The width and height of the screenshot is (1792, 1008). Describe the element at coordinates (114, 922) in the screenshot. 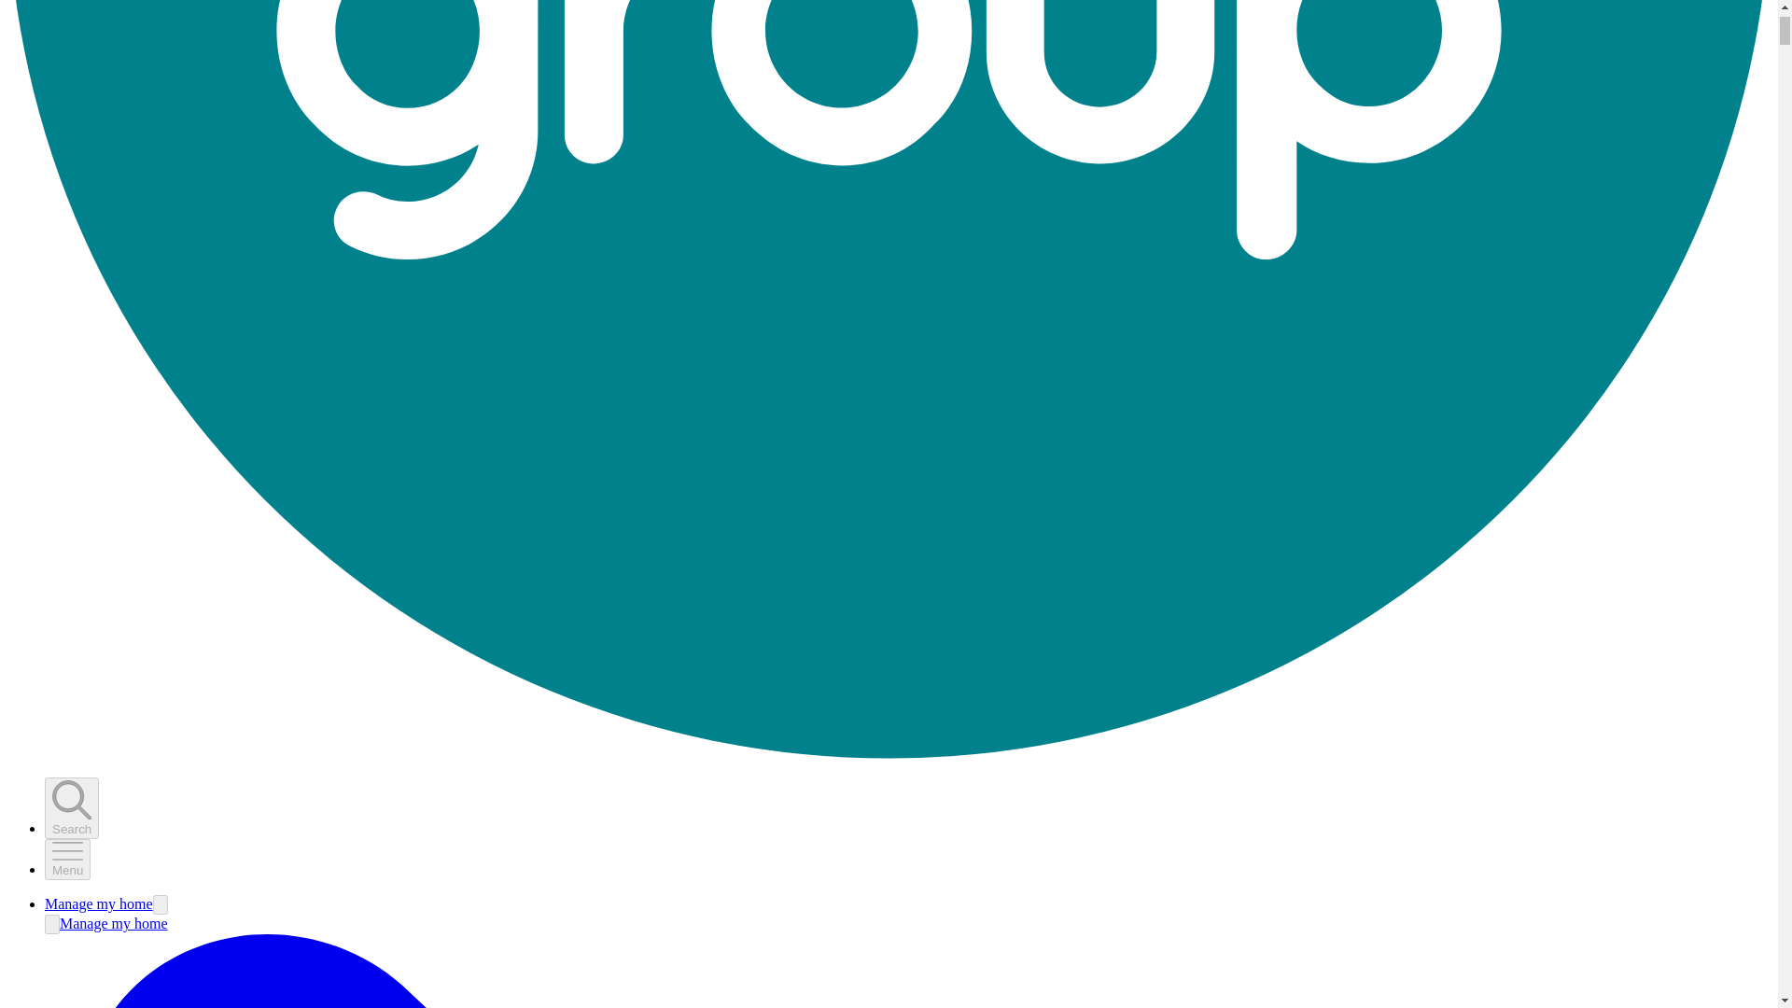

I see `Manage my home` at that location.